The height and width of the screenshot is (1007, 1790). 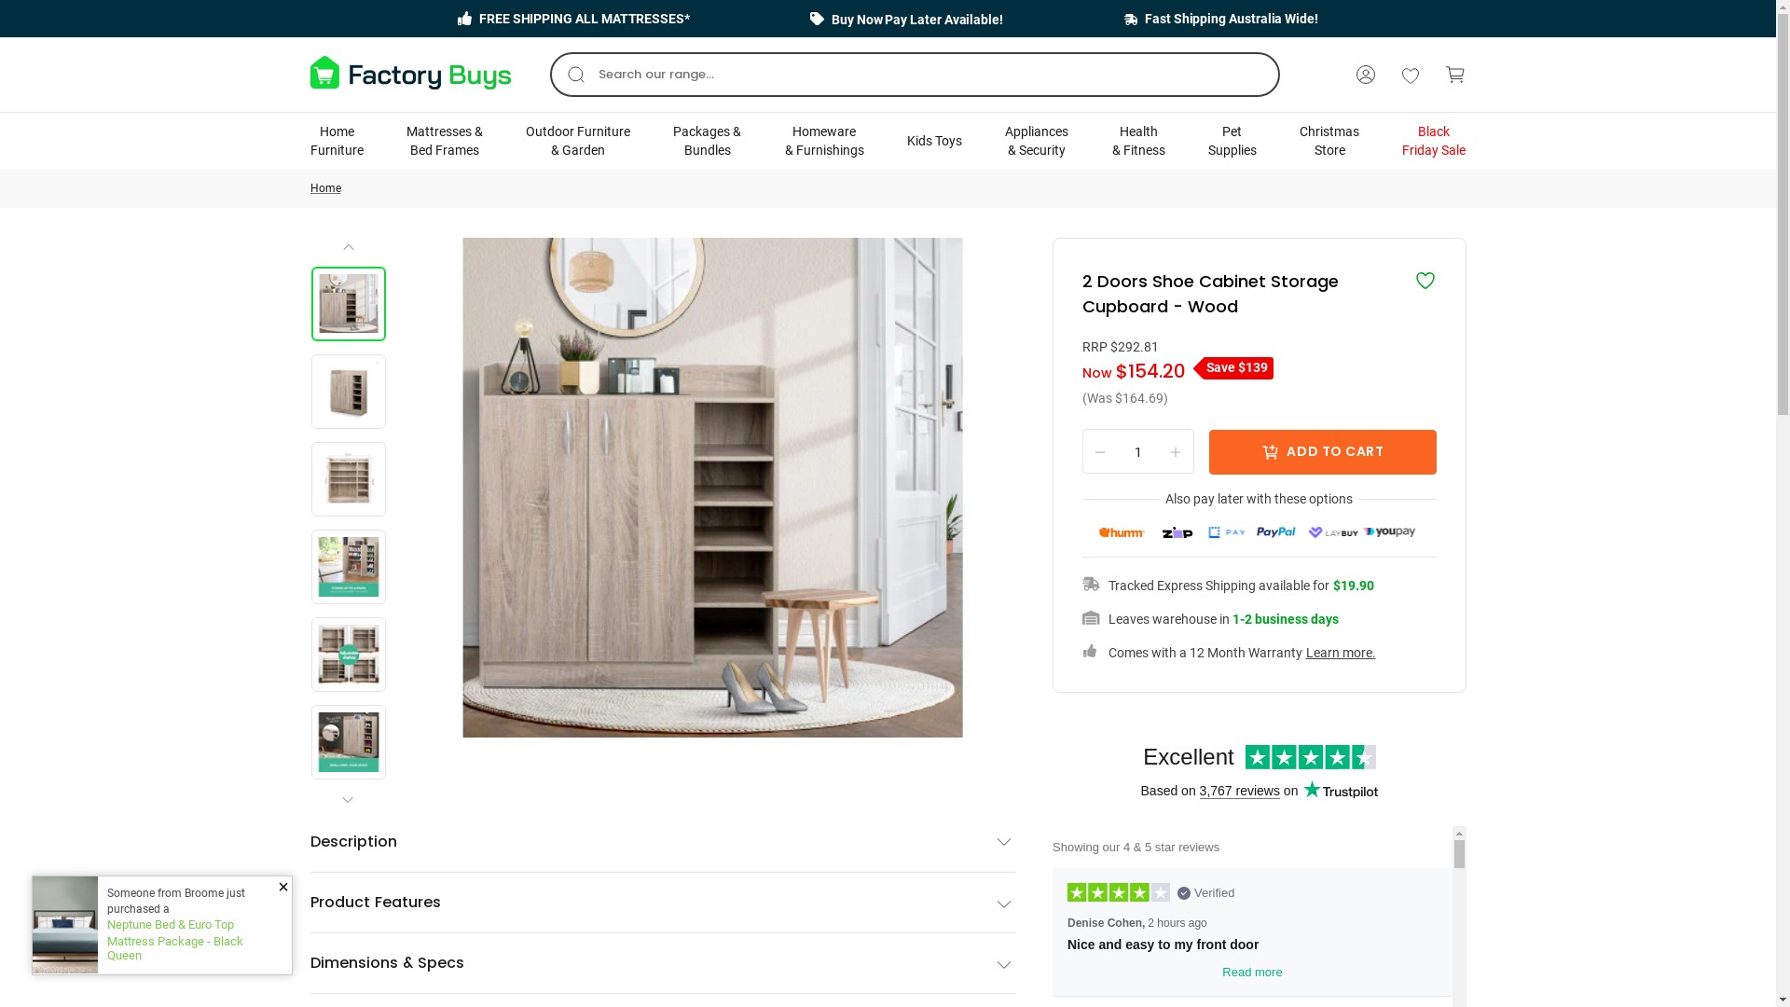 I want to click on Previous, so click(x=349, y=254).